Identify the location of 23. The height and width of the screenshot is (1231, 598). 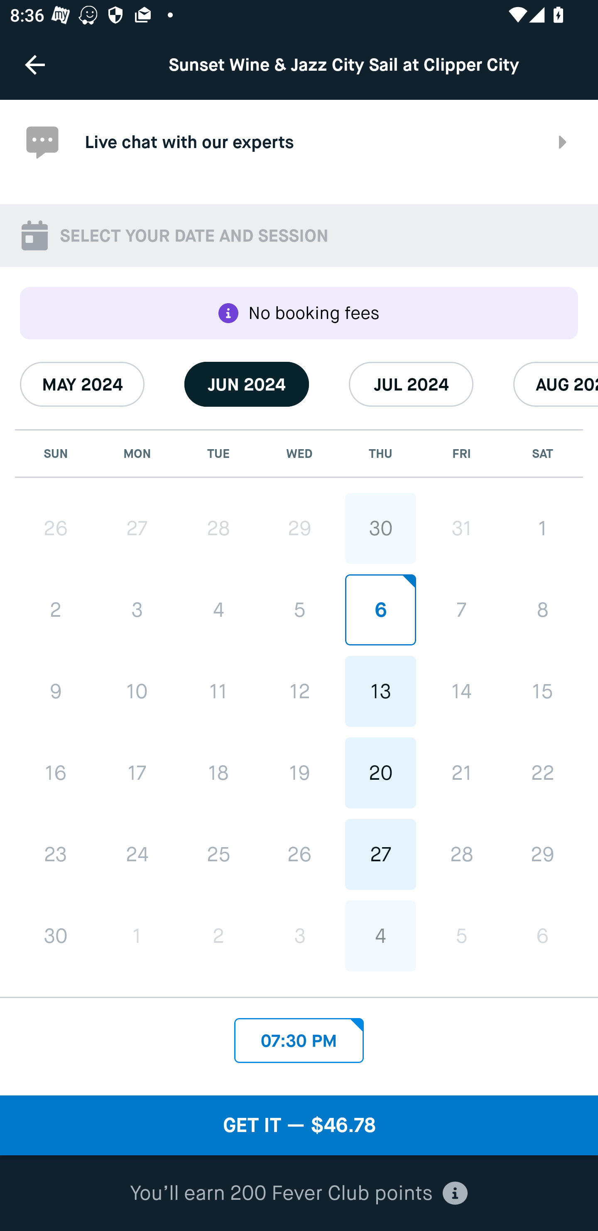
(56, 854).